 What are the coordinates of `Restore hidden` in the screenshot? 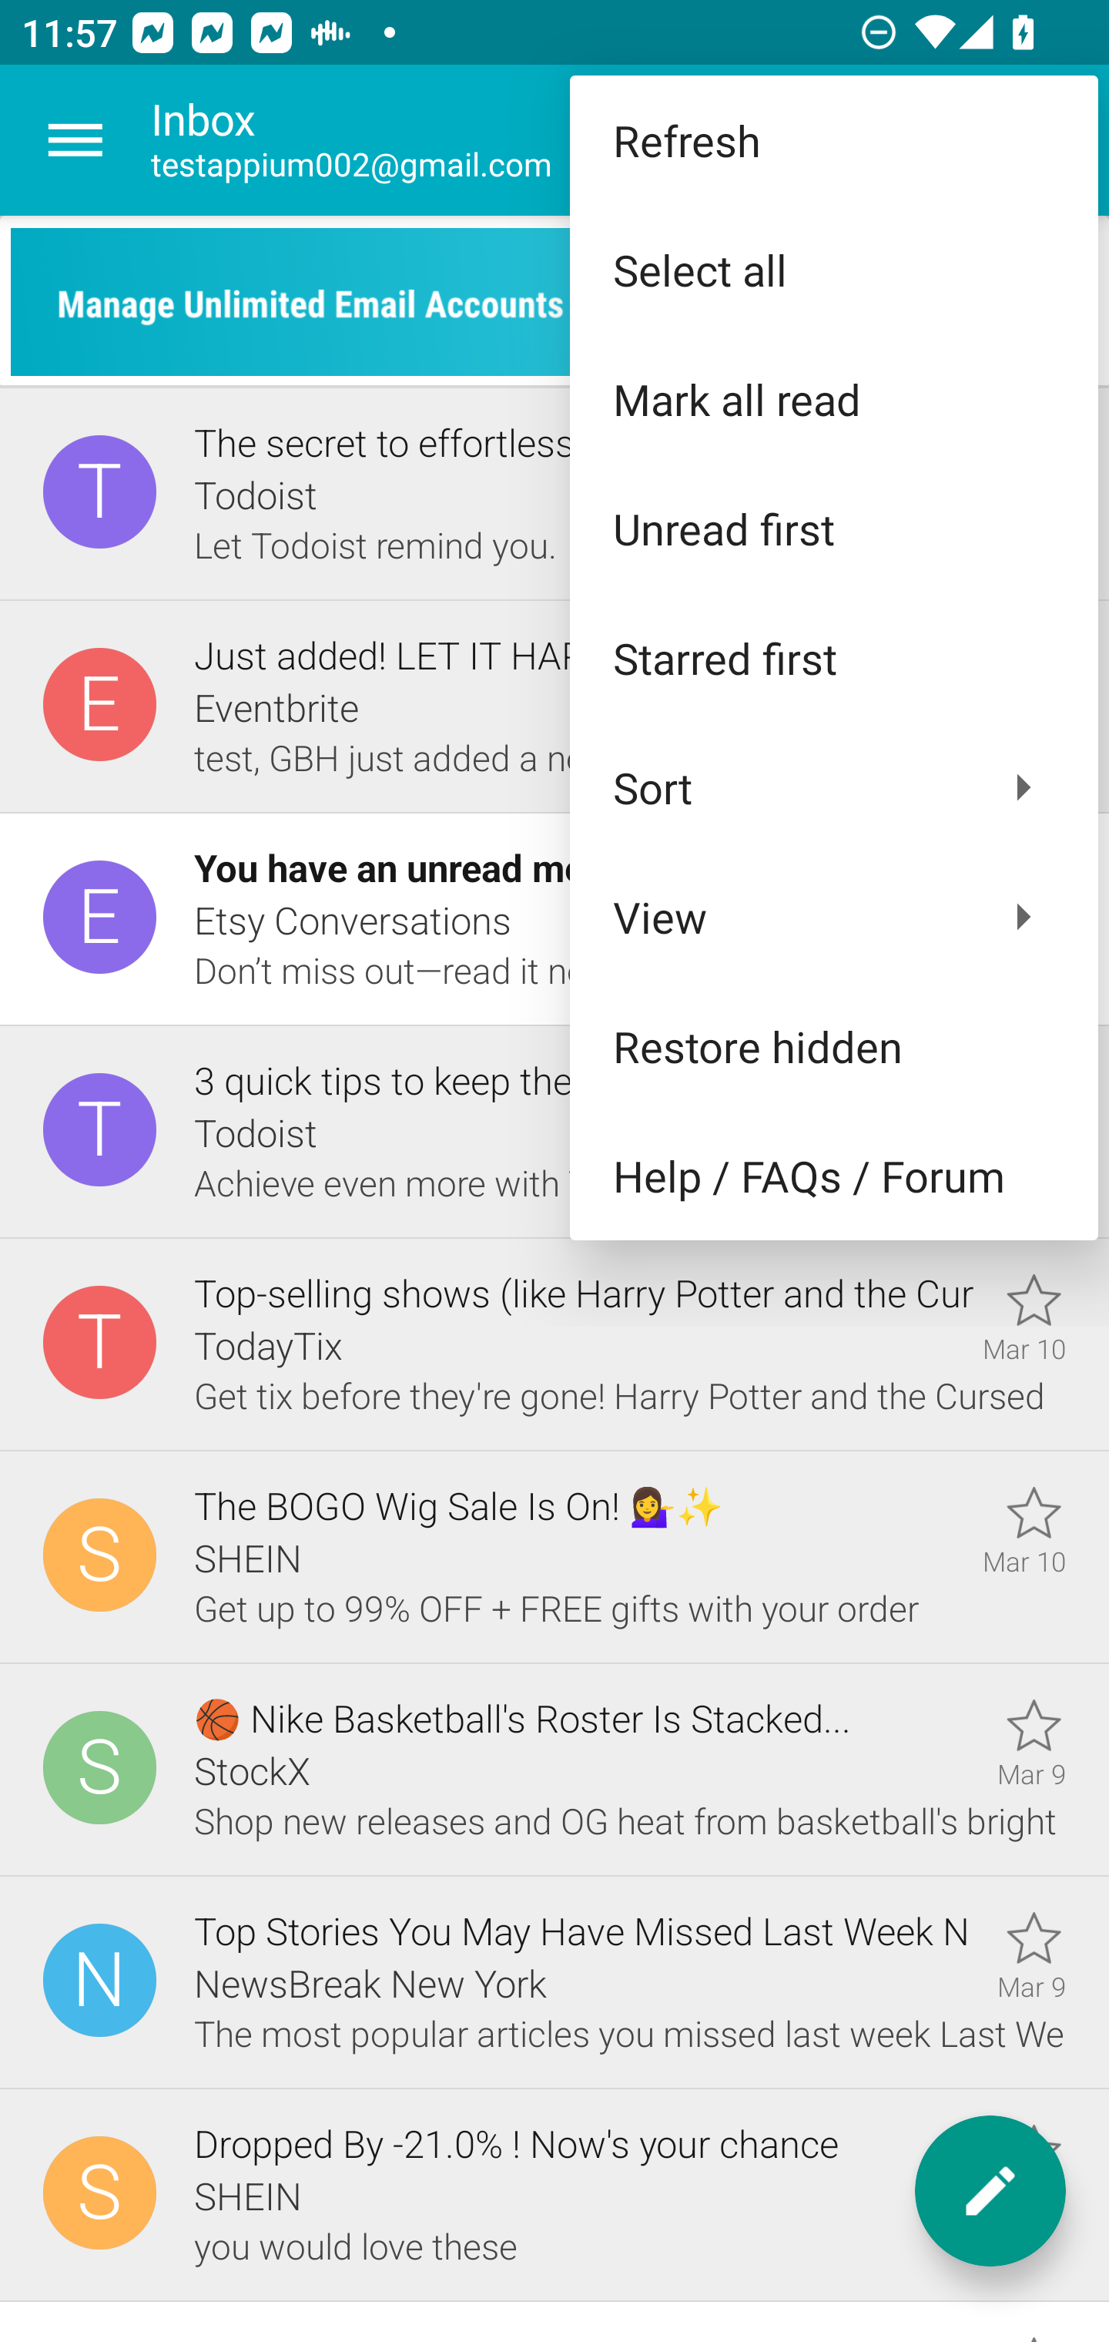 It's located at (833, 1045).